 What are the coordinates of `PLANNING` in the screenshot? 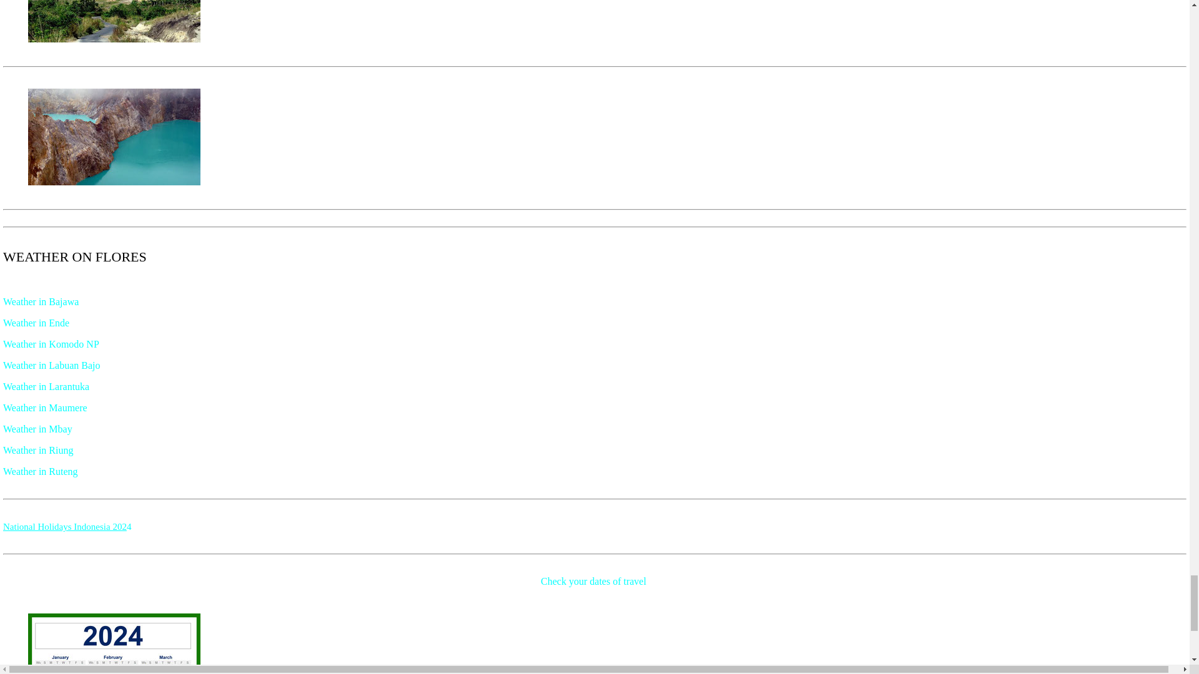 It's located at (65, 526).